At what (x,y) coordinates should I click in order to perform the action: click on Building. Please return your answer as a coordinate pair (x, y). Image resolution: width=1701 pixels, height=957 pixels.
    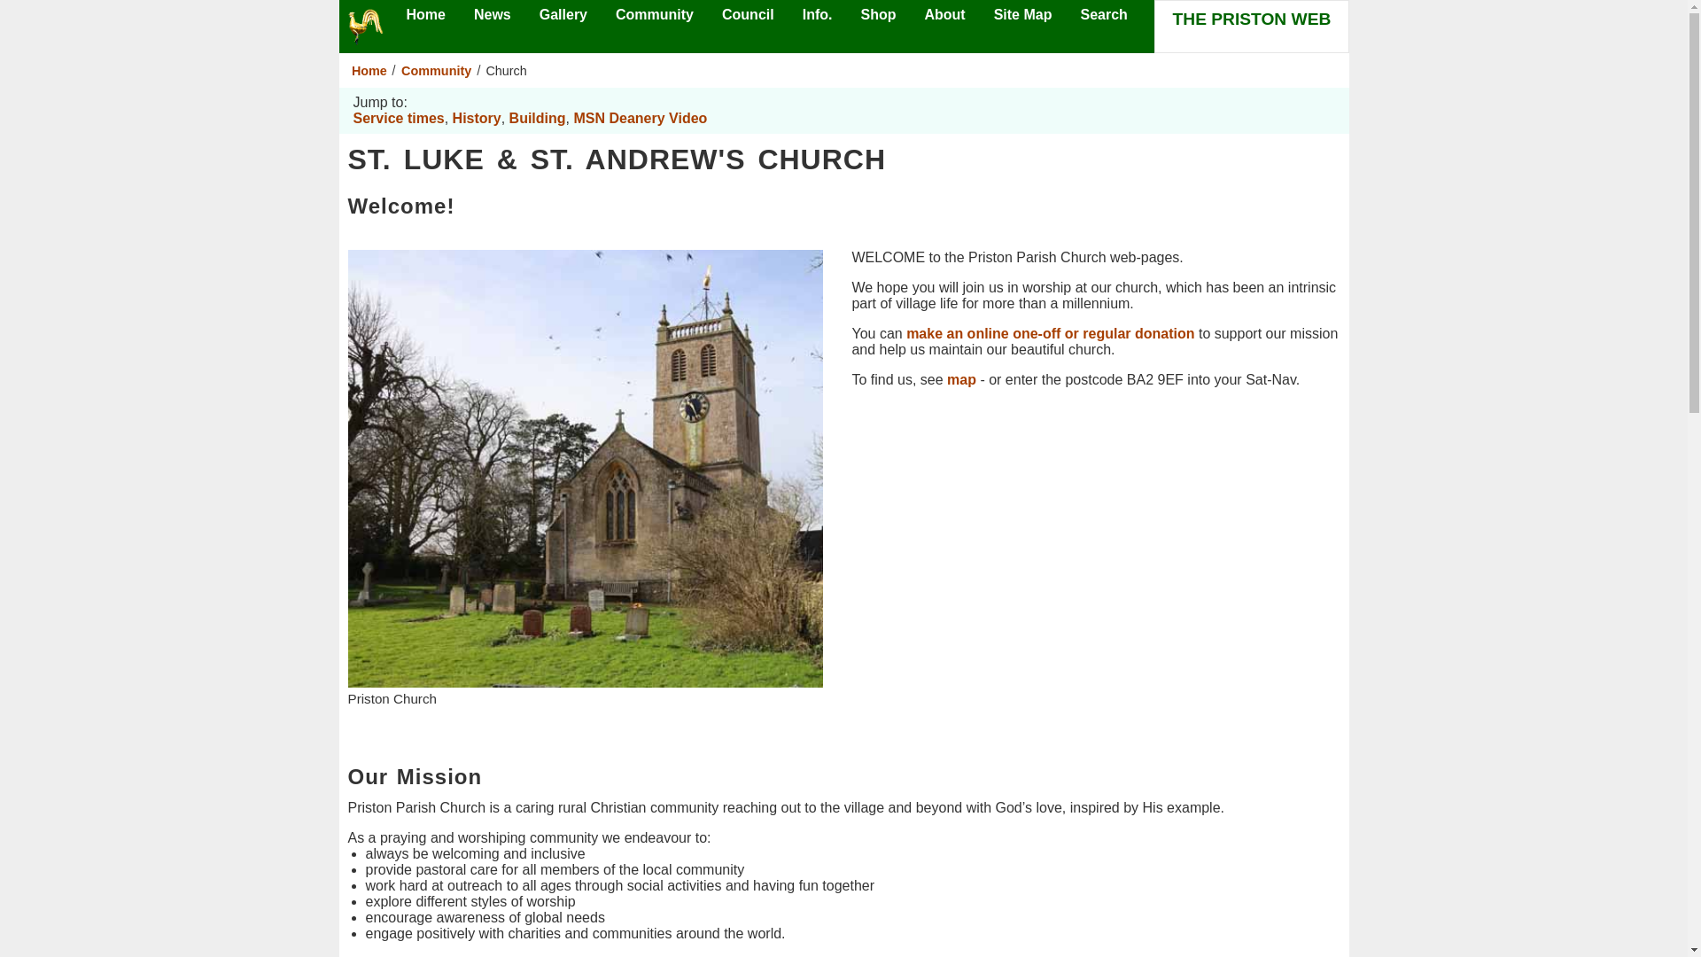
    Looking at the image, I should click on (537, 118).